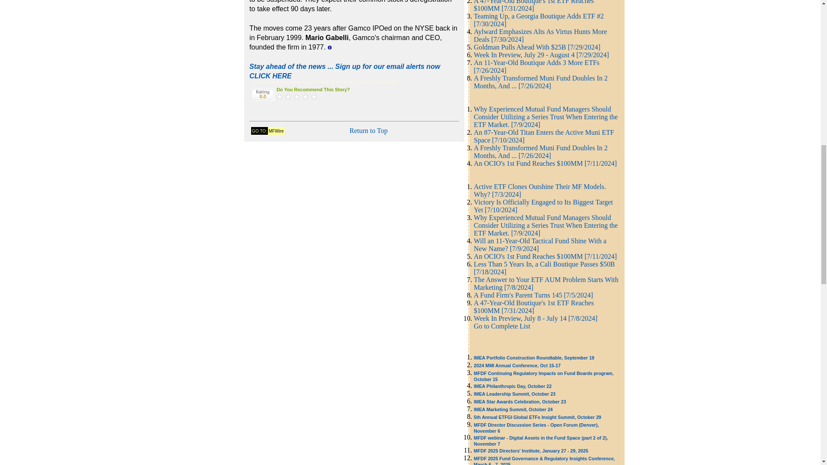 Image resolution: width=827 pixels, height=465 pixels. Describe the element at coordinates (288, 96) in the screenshot. I see `For Fund News Junkies Only - 2 stars` at that location.